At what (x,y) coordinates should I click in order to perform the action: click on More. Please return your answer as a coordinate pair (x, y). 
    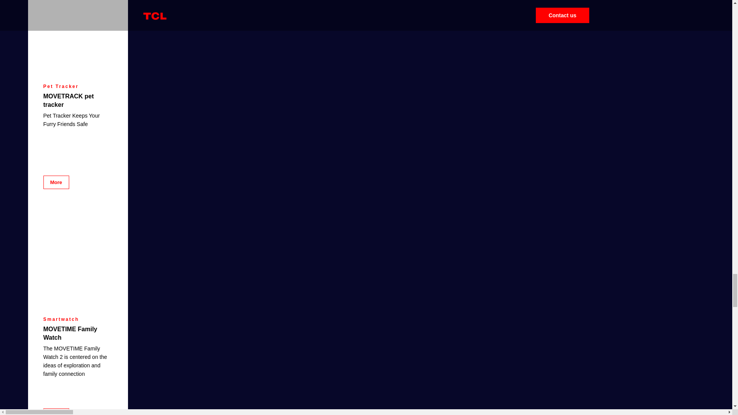
    Looking at the image, I should click on (55, 412).